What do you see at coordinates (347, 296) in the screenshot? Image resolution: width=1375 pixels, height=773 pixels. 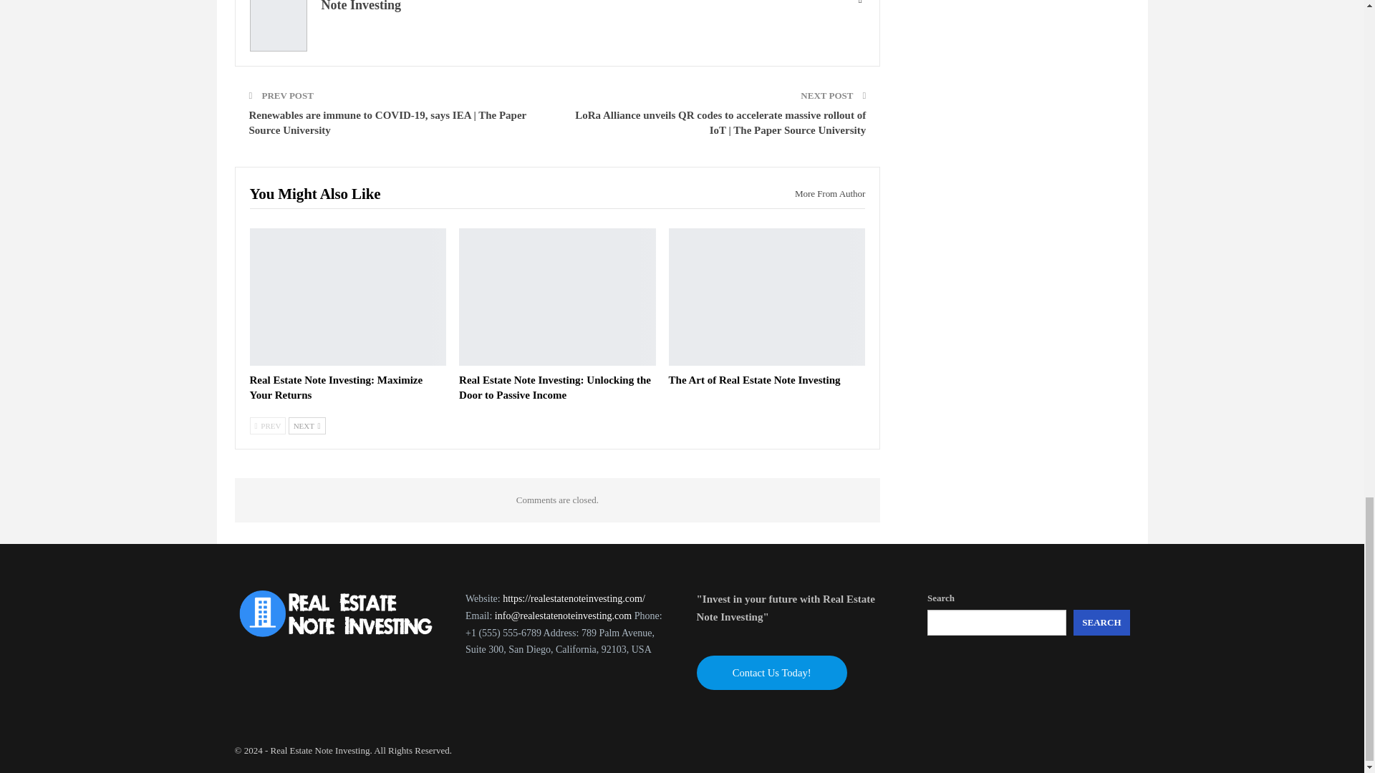 I see `Real Estate Note Investing: Maximize Your Returns` at bounding box center [347, 296].